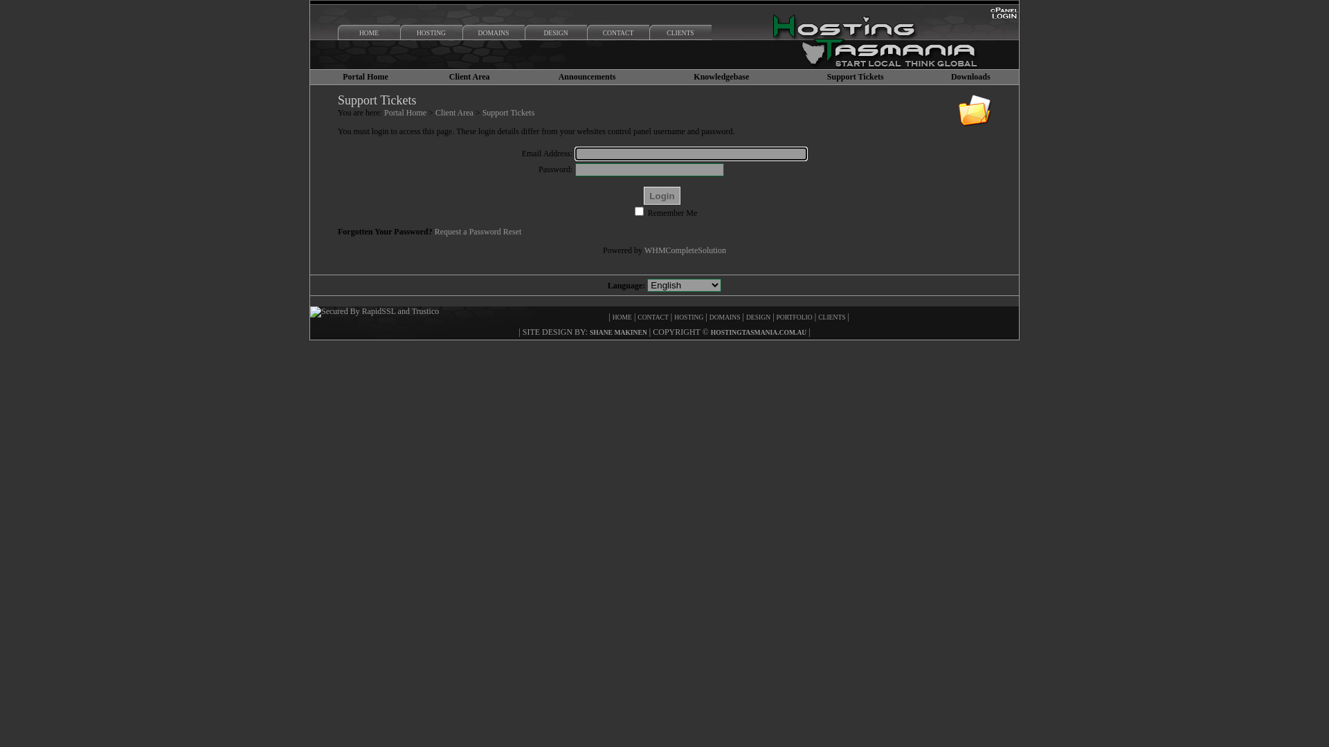 The width and height of the screenshot is (1329, 747). What do you see at coordinates (494, 35) in the screenshot?
I see `DOMAINS` at bounding box center [494, 35].